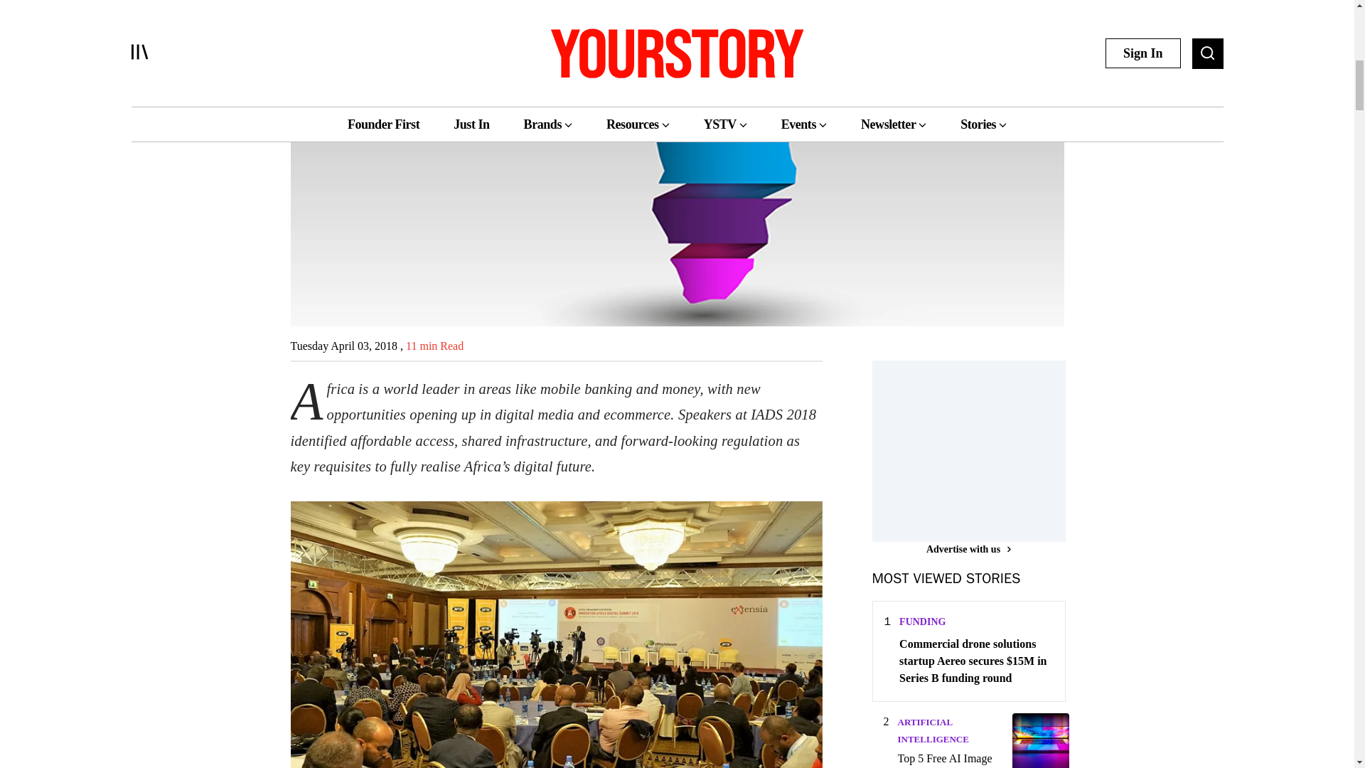 Image resolution: width=1365 pixels, height=768 pixels. Describe the element at coordinates (923, 622) in the screenshot. I see `FUNDING` at that location.